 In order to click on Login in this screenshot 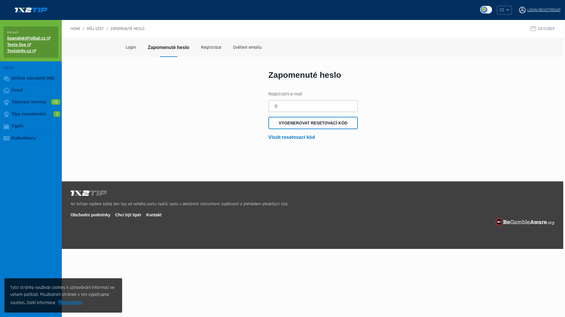, I will do `click(131, 48)`.